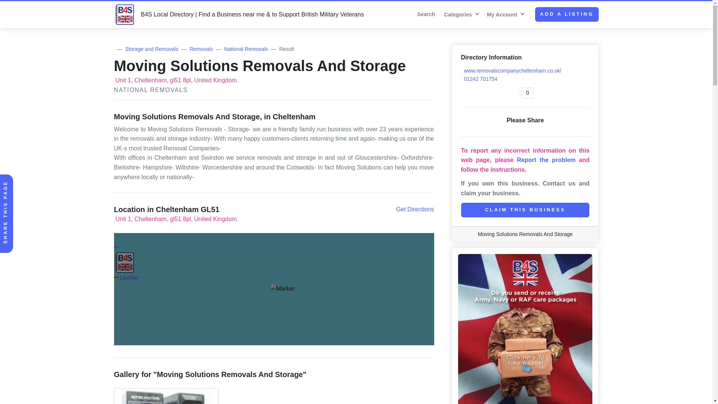 The image size is (718, 404). I want to click on 01242 701754, so click(479, 79).